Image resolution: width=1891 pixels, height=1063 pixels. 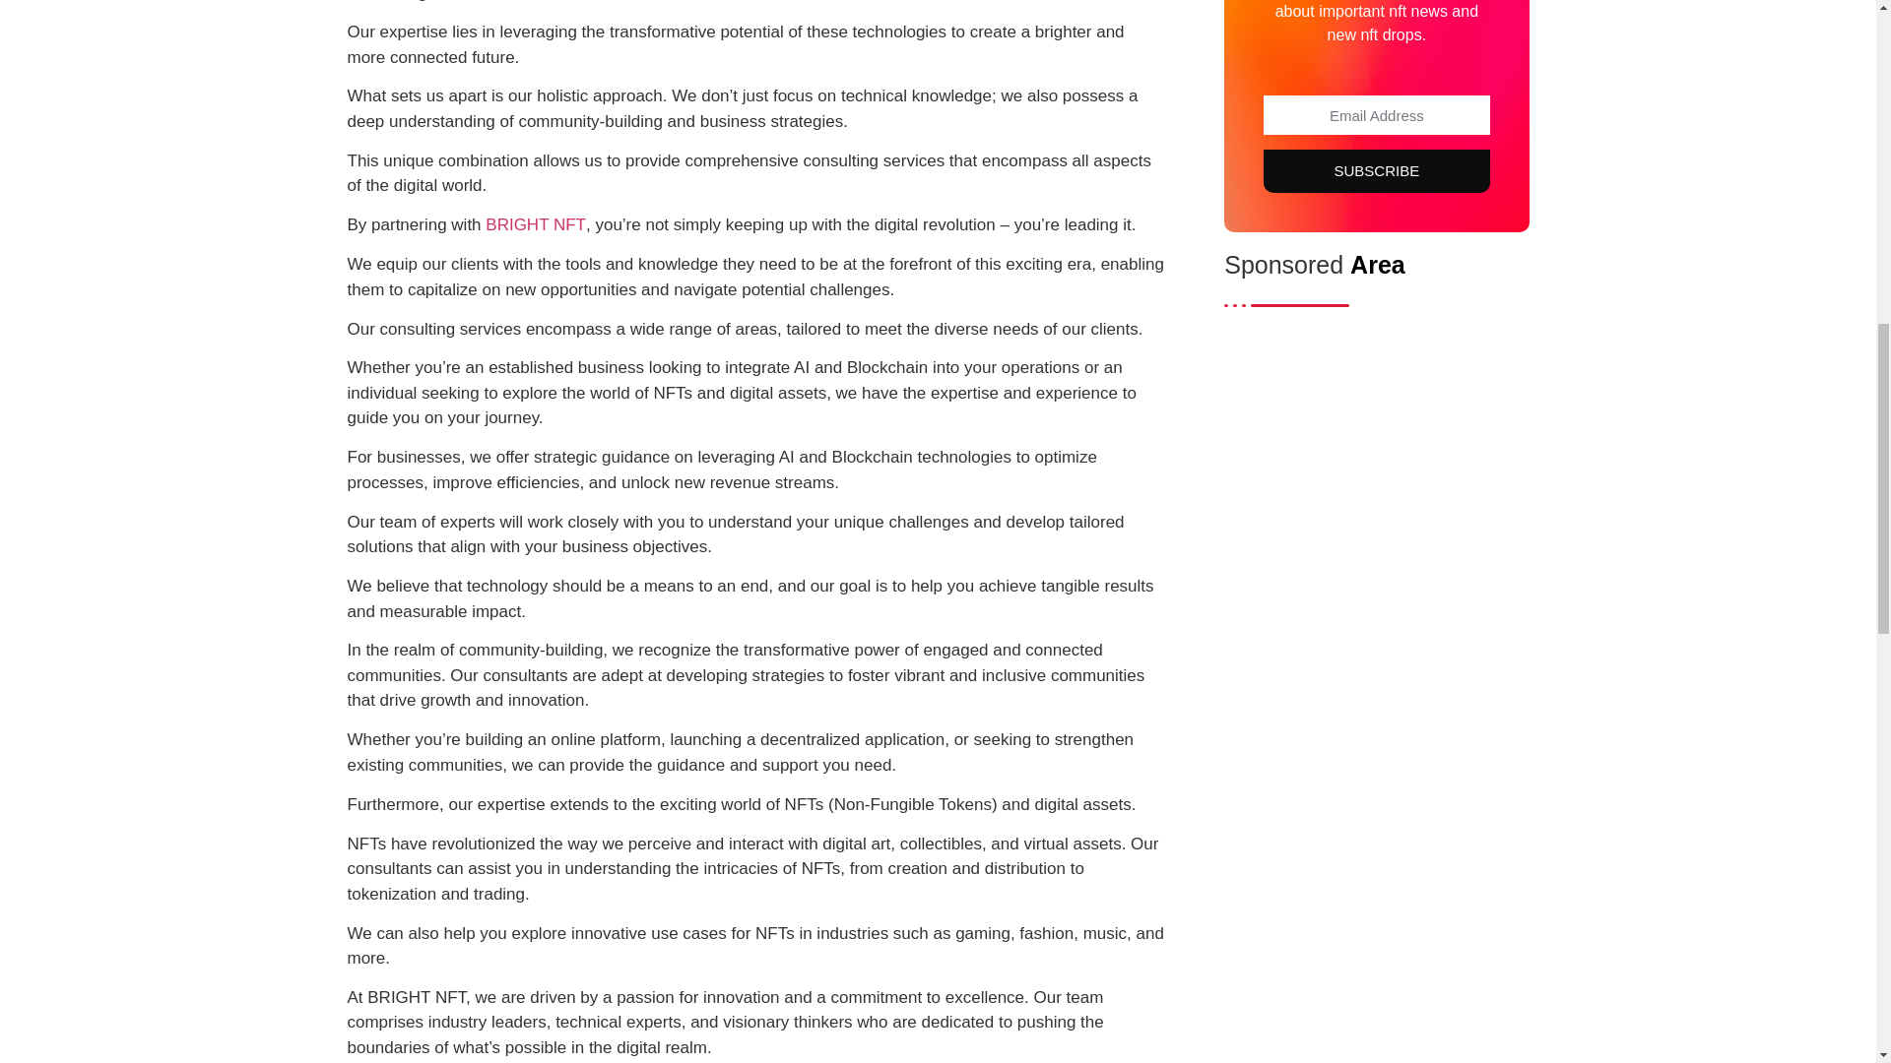 I want to click on SUBSCRIBE, so click(x=1376, y=171).